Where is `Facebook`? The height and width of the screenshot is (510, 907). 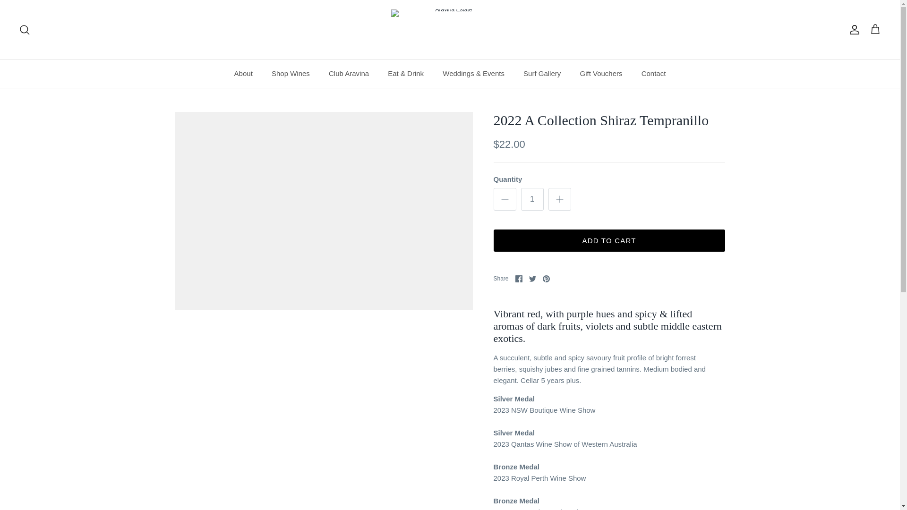 Facebook is located at coordinates (519, 279).